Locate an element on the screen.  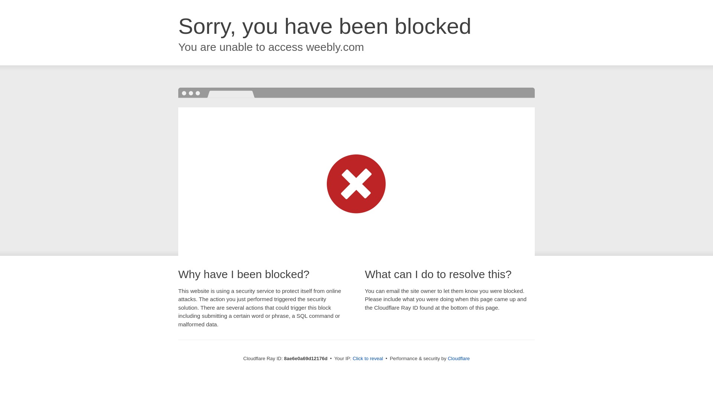
Cloudflare is located at coordinates (459, 358).